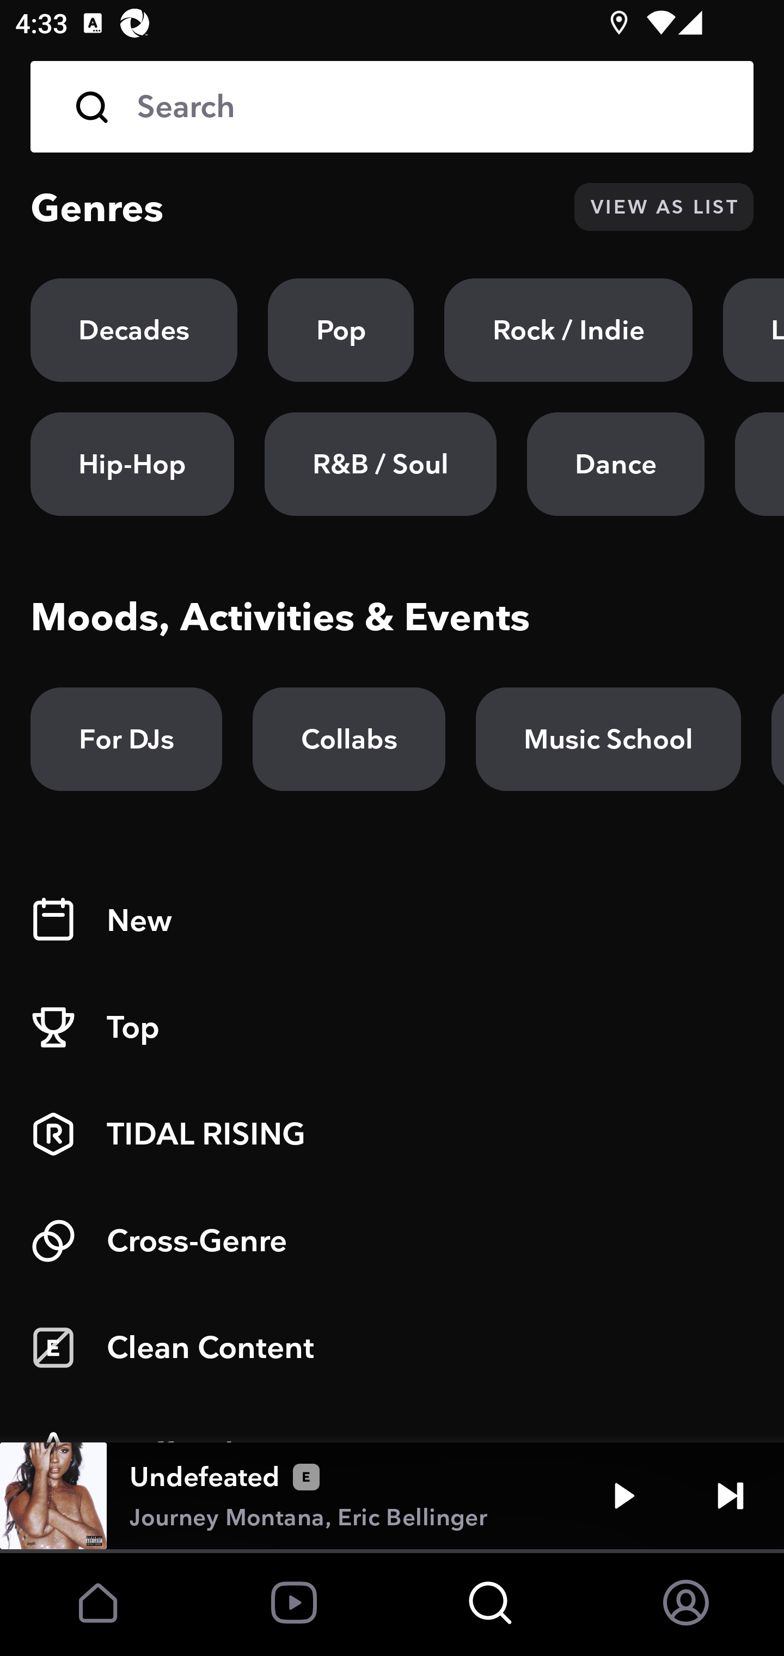 The width and height of the screenshot is (784, 1656). What do you see at coordinates (126, 739) in the screenshot?
I see `For DJs` at bounding box center [126, 739].